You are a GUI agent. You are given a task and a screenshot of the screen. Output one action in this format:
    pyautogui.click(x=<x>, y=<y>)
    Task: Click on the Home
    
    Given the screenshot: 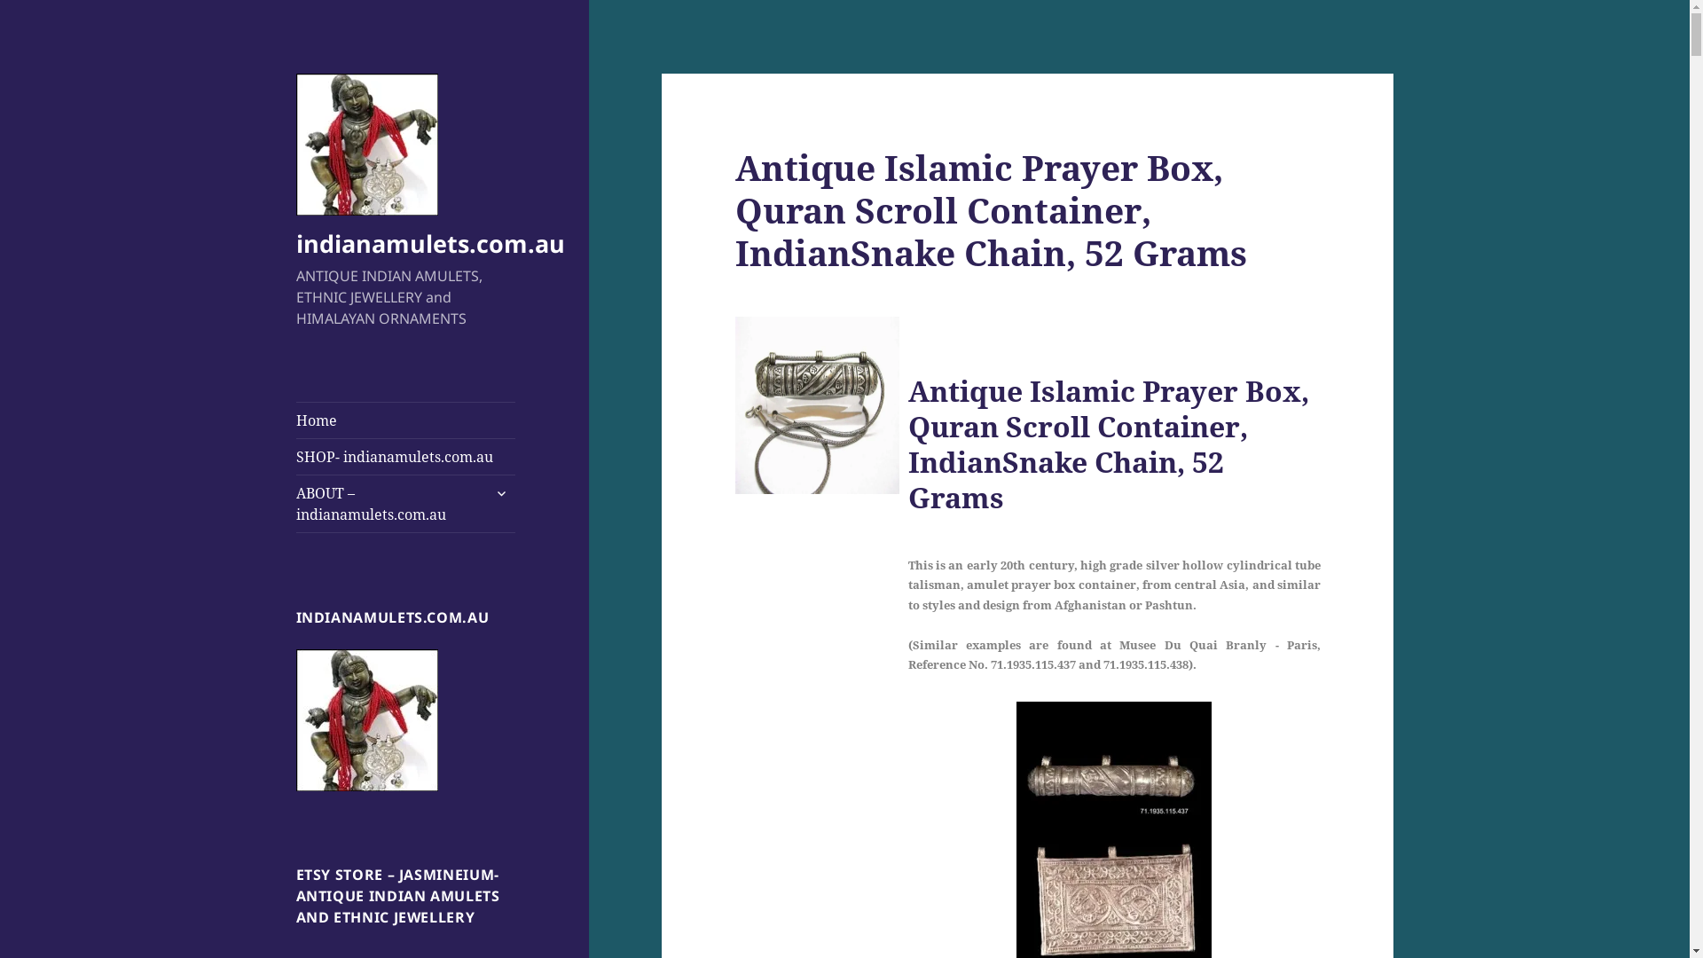 What is the action you would take?
    pyautogui.click(x=406, y=420)
    